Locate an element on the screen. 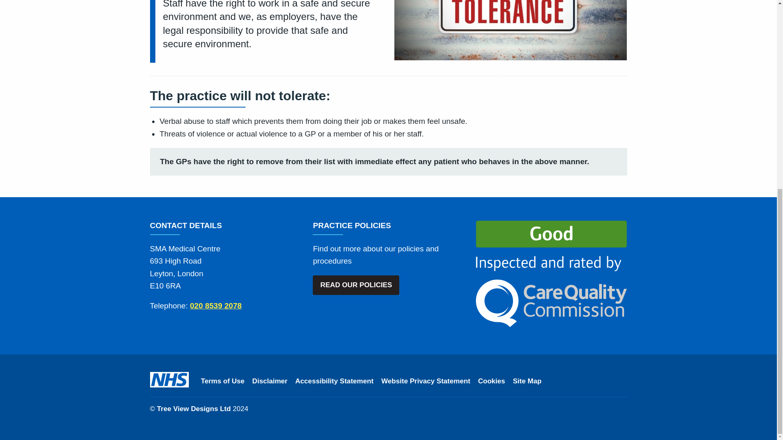 This screenshot has width=783, height=440. Disclaimer is located at coordinates (270, 381).